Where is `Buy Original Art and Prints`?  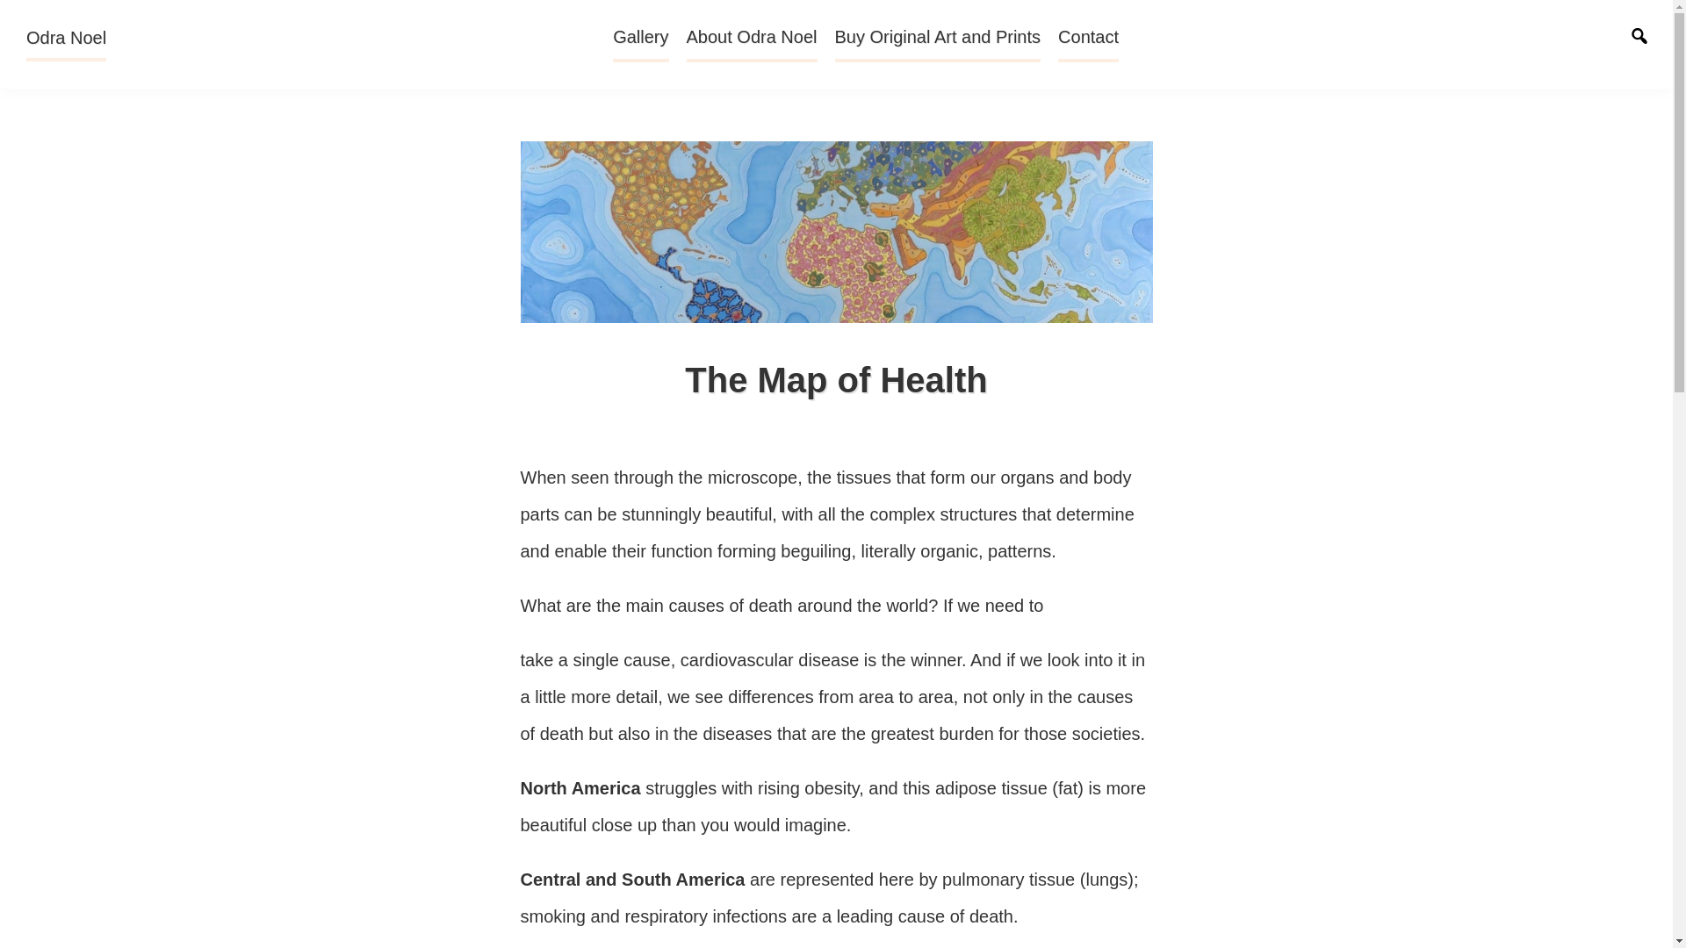
Buy Original Art and Prints is located at coordinates (937, 43).